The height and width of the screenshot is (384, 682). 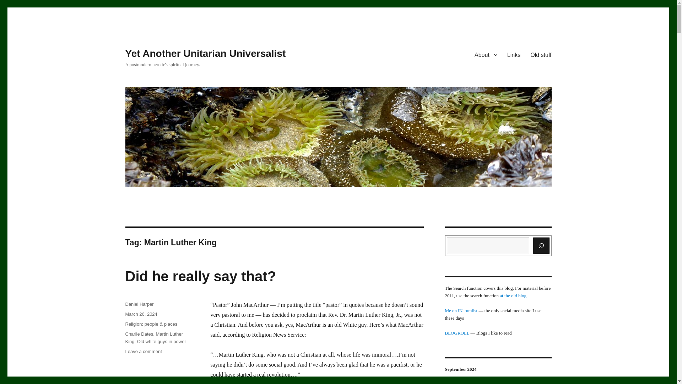 I want to click on Yet Another Unitarian Universalist, so click(x=498, y=383).